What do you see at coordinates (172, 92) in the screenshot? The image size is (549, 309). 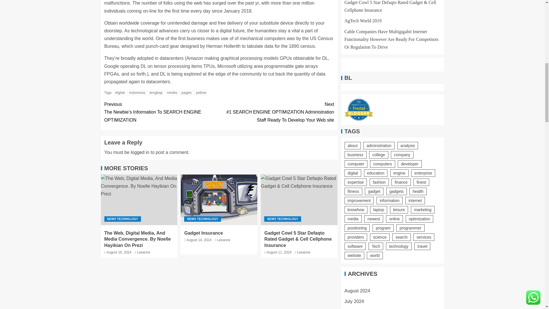 I see `media` at bounding box center [172, 92].